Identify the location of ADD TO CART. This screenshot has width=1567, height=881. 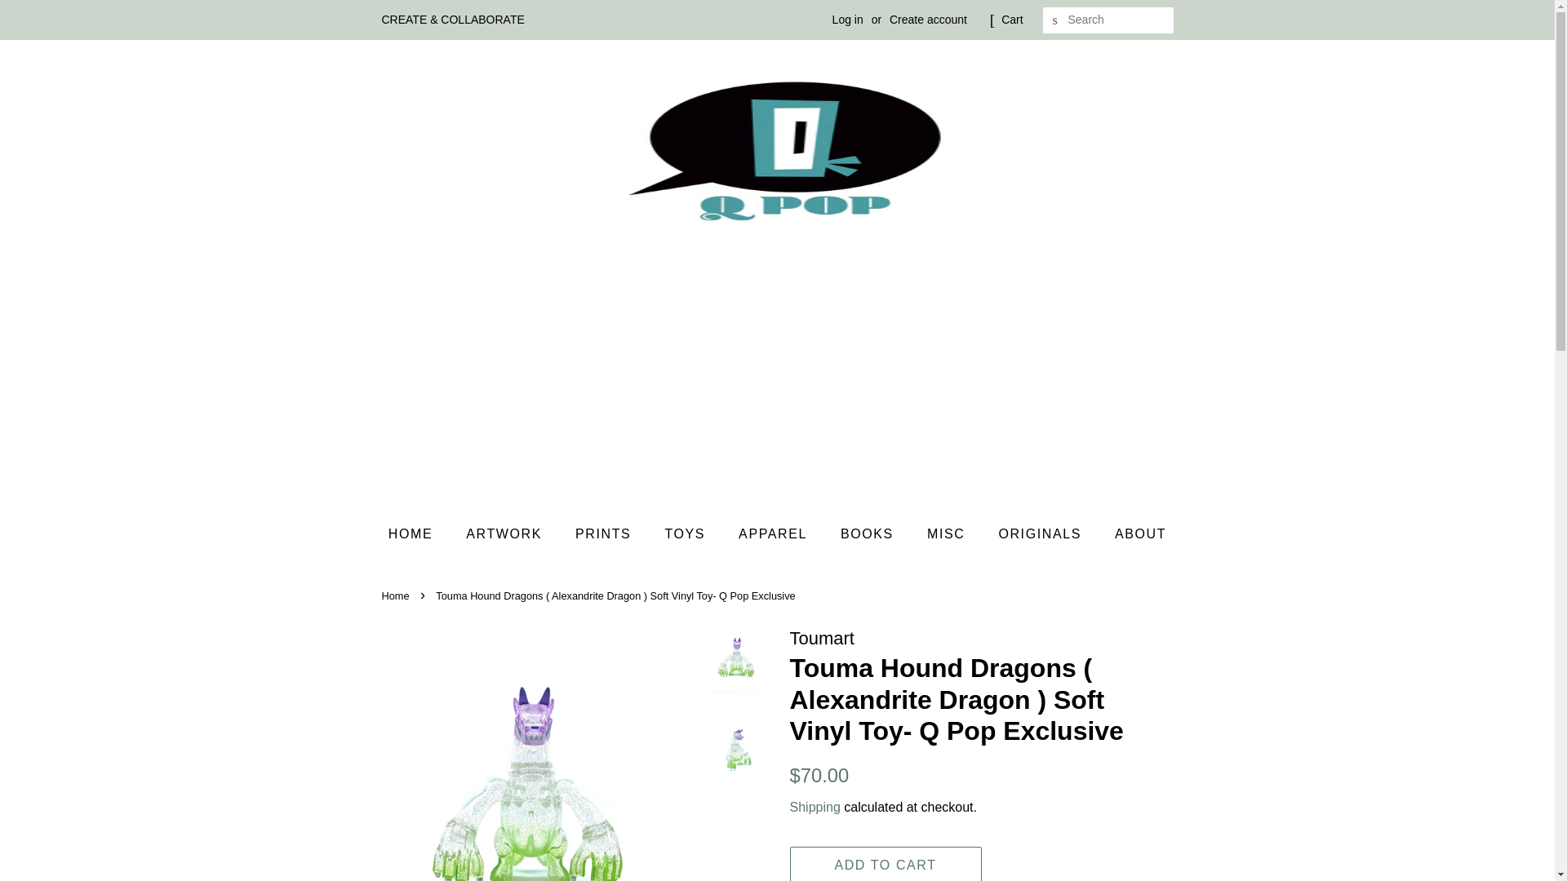
(886, 863).